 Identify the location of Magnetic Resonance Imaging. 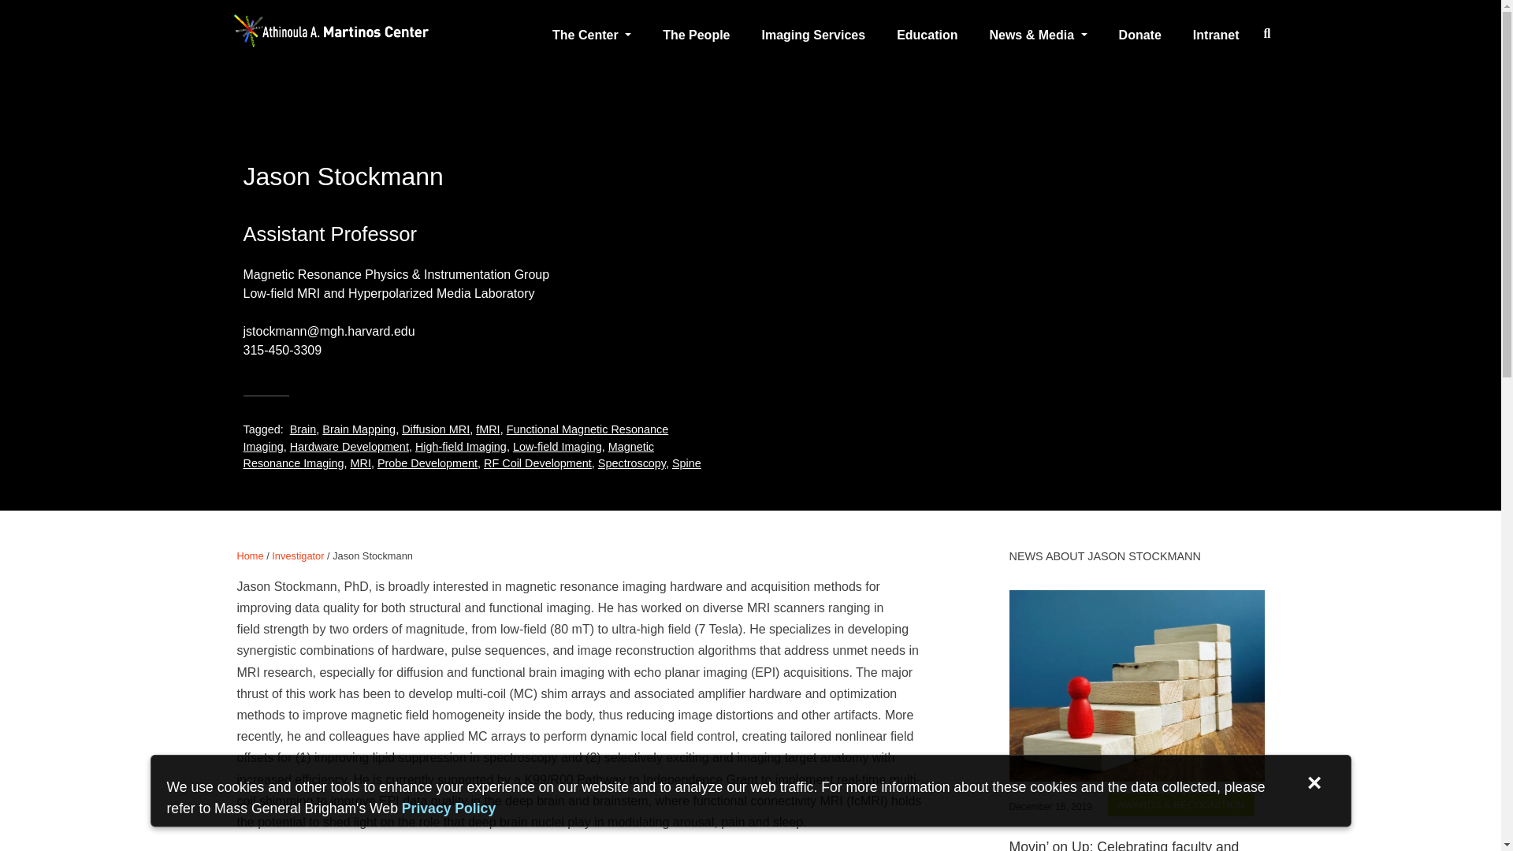
(448, 455).